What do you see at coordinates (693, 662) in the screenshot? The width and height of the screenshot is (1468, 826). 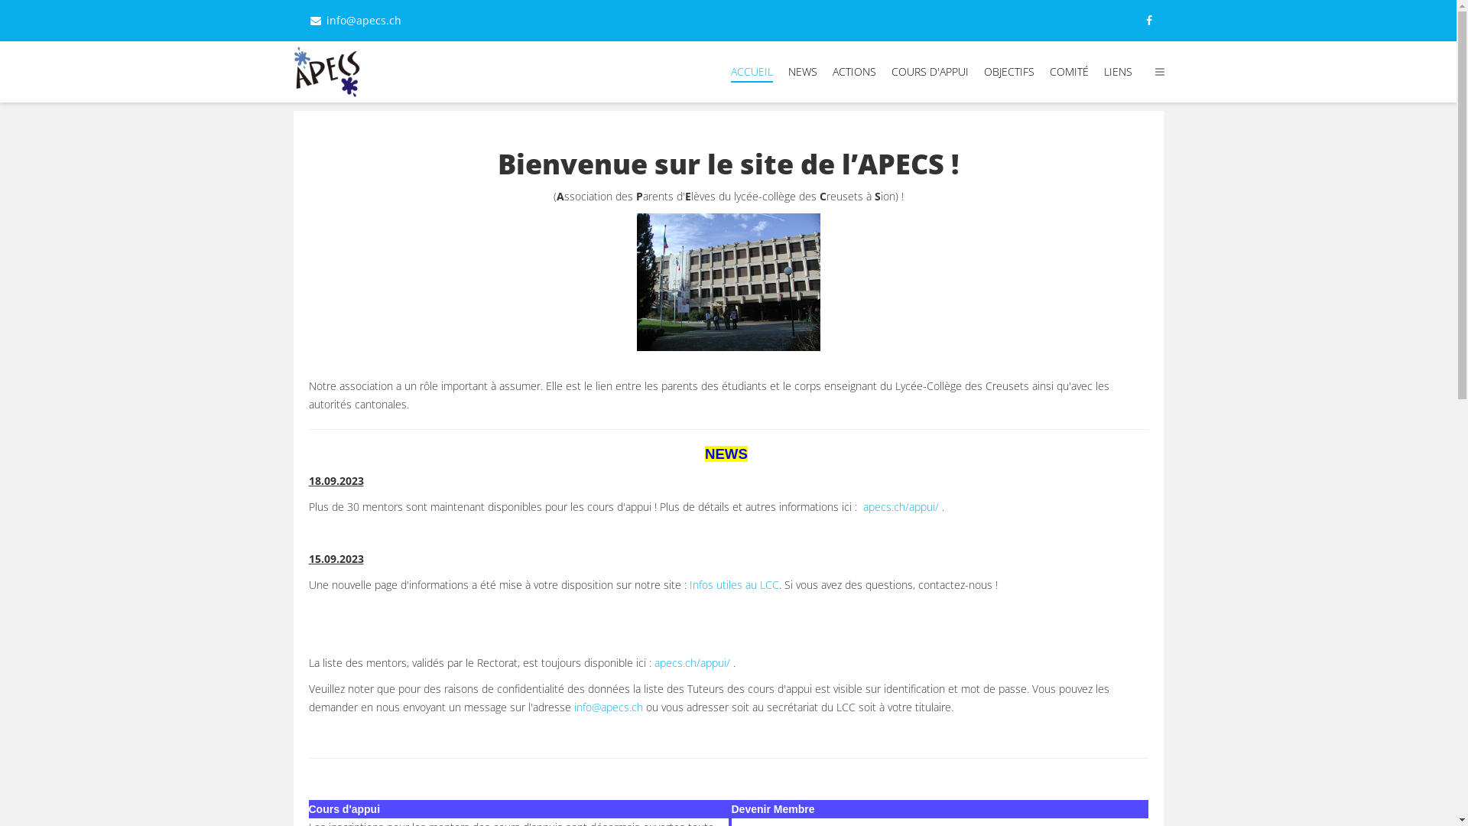 I see `apecs.ch/appui/` at bounding box center [693, 662].